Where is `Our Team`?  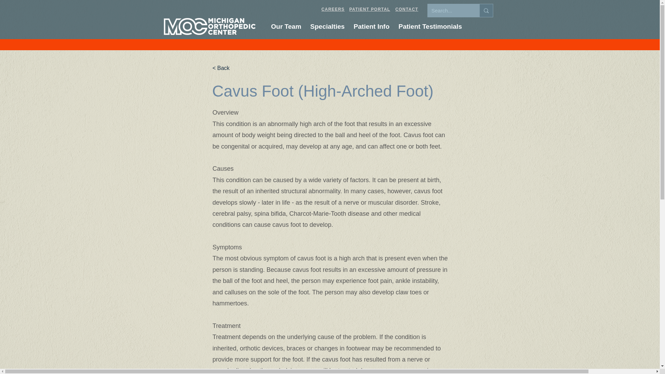
Our Team is located at coordinates (407, 9).